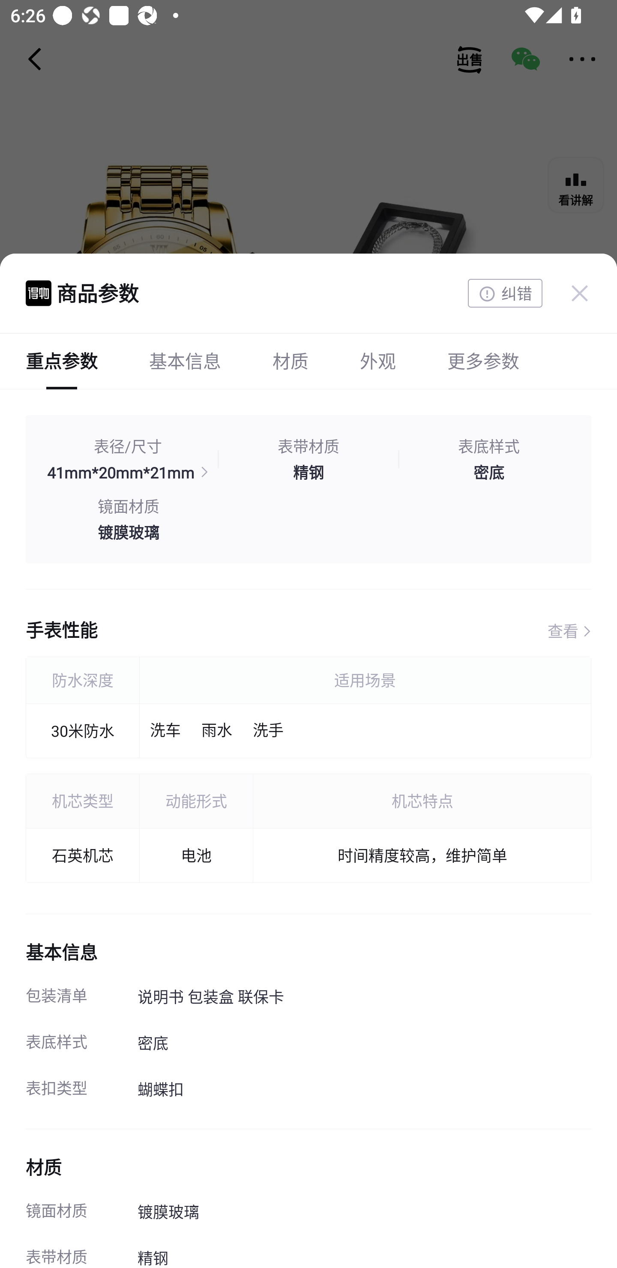 This screenshot has width=617, height=1268. What do you see at coordinates (364, 998) in the screenshot?
I see `说明书 包装盒 联保卡` at bounding box center [364, 998].